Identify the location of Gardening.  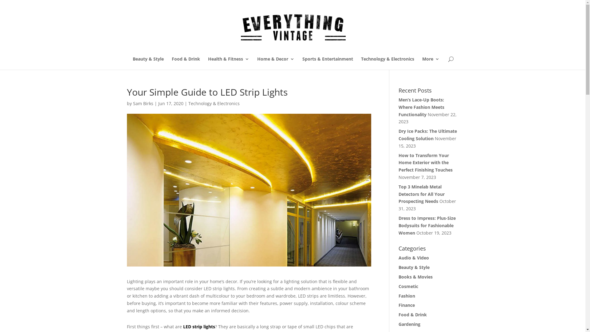
(409, 324).